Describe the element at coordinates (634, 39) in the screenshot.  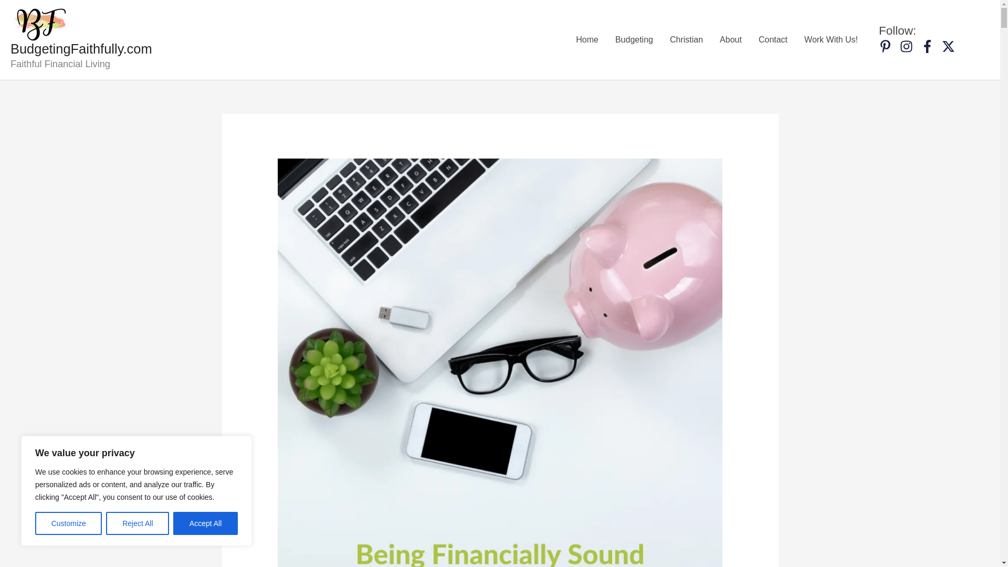
I see `Budgeting` at that location.